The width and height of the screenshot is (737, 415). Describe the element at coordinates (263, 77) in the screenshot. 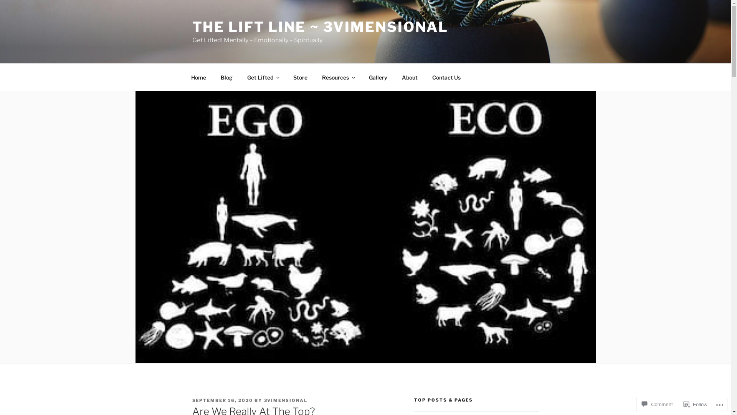

I see `Get Lifted` at that location.